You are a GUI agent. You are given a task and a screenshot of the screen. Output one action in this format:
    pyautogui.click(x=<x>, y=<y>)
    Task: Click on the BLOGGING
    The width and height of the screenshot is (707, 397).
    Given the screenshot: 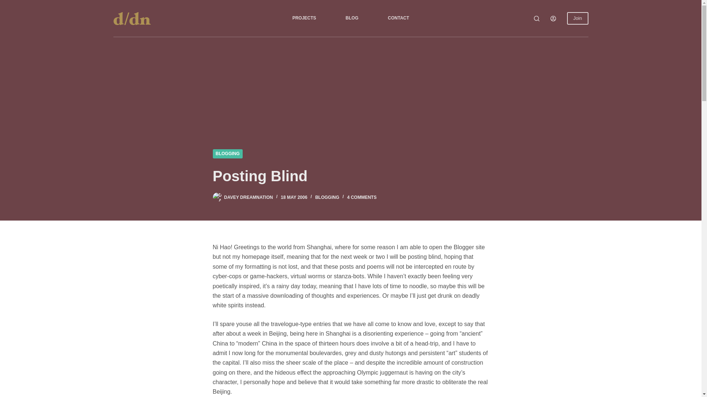 What is the action you would take?
    pyautogui.click(x=327, y=197)
    